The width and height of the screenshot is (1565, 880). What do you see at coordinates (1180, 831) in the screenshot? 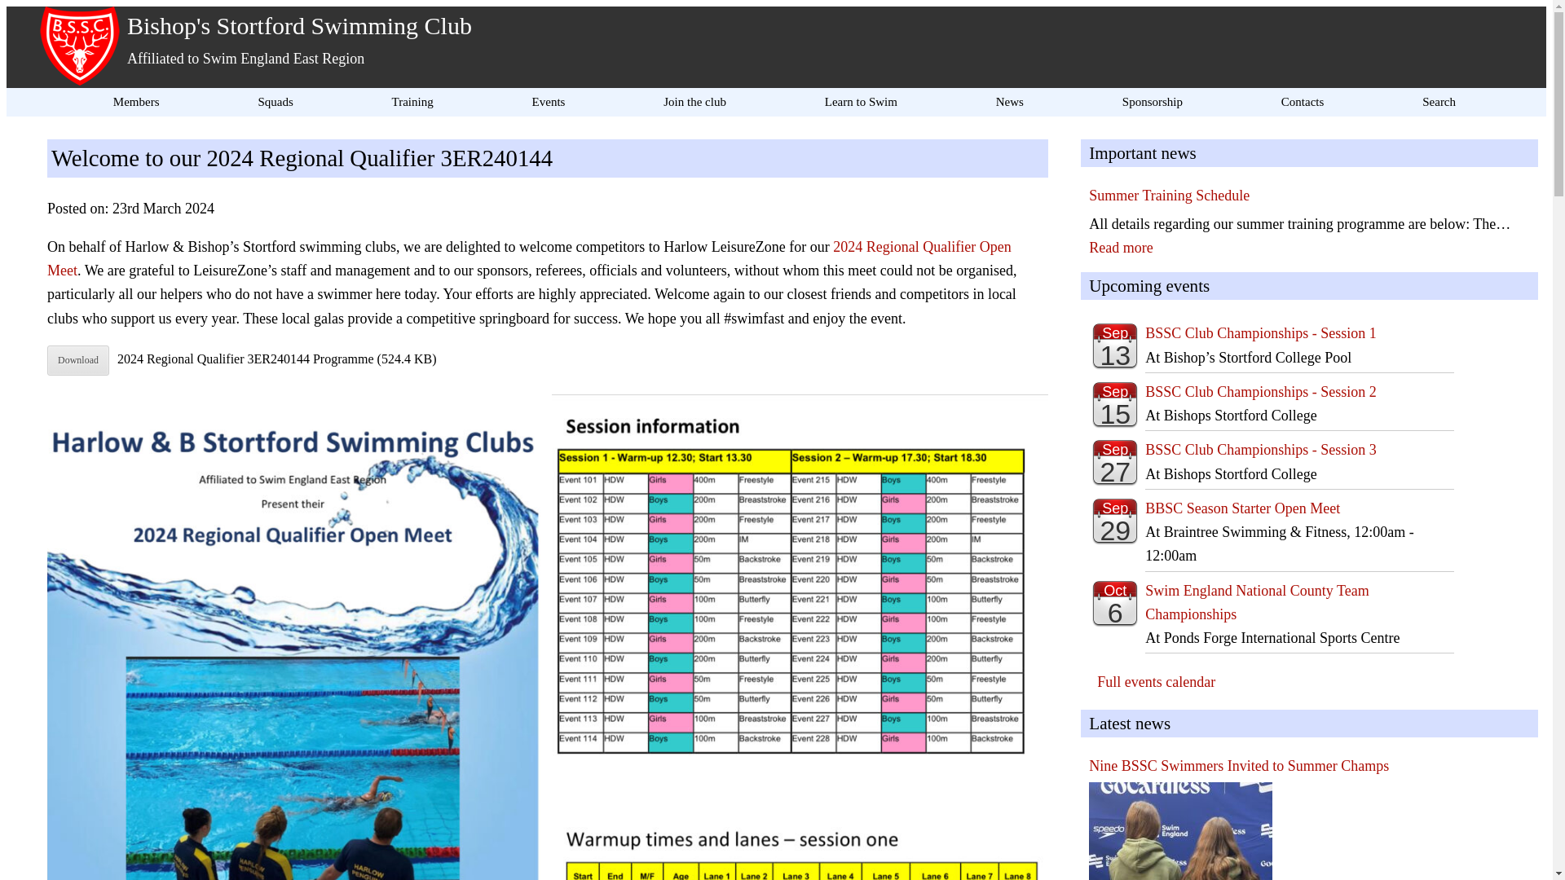
I see `Nine BSSC Swimmers Invited to Summer Champs` at bounding box center [1180, 831].